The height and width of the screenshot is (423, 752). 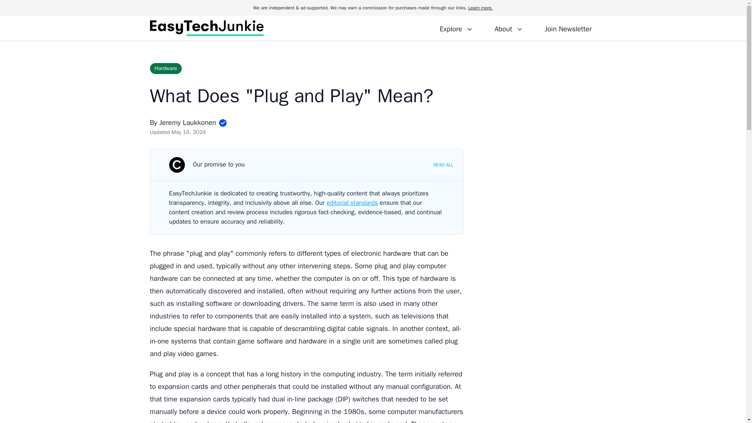 What do you see at coordinates (443, 164) in the screenshot?
I see `READ ALL` at bounding box center [443, 164].